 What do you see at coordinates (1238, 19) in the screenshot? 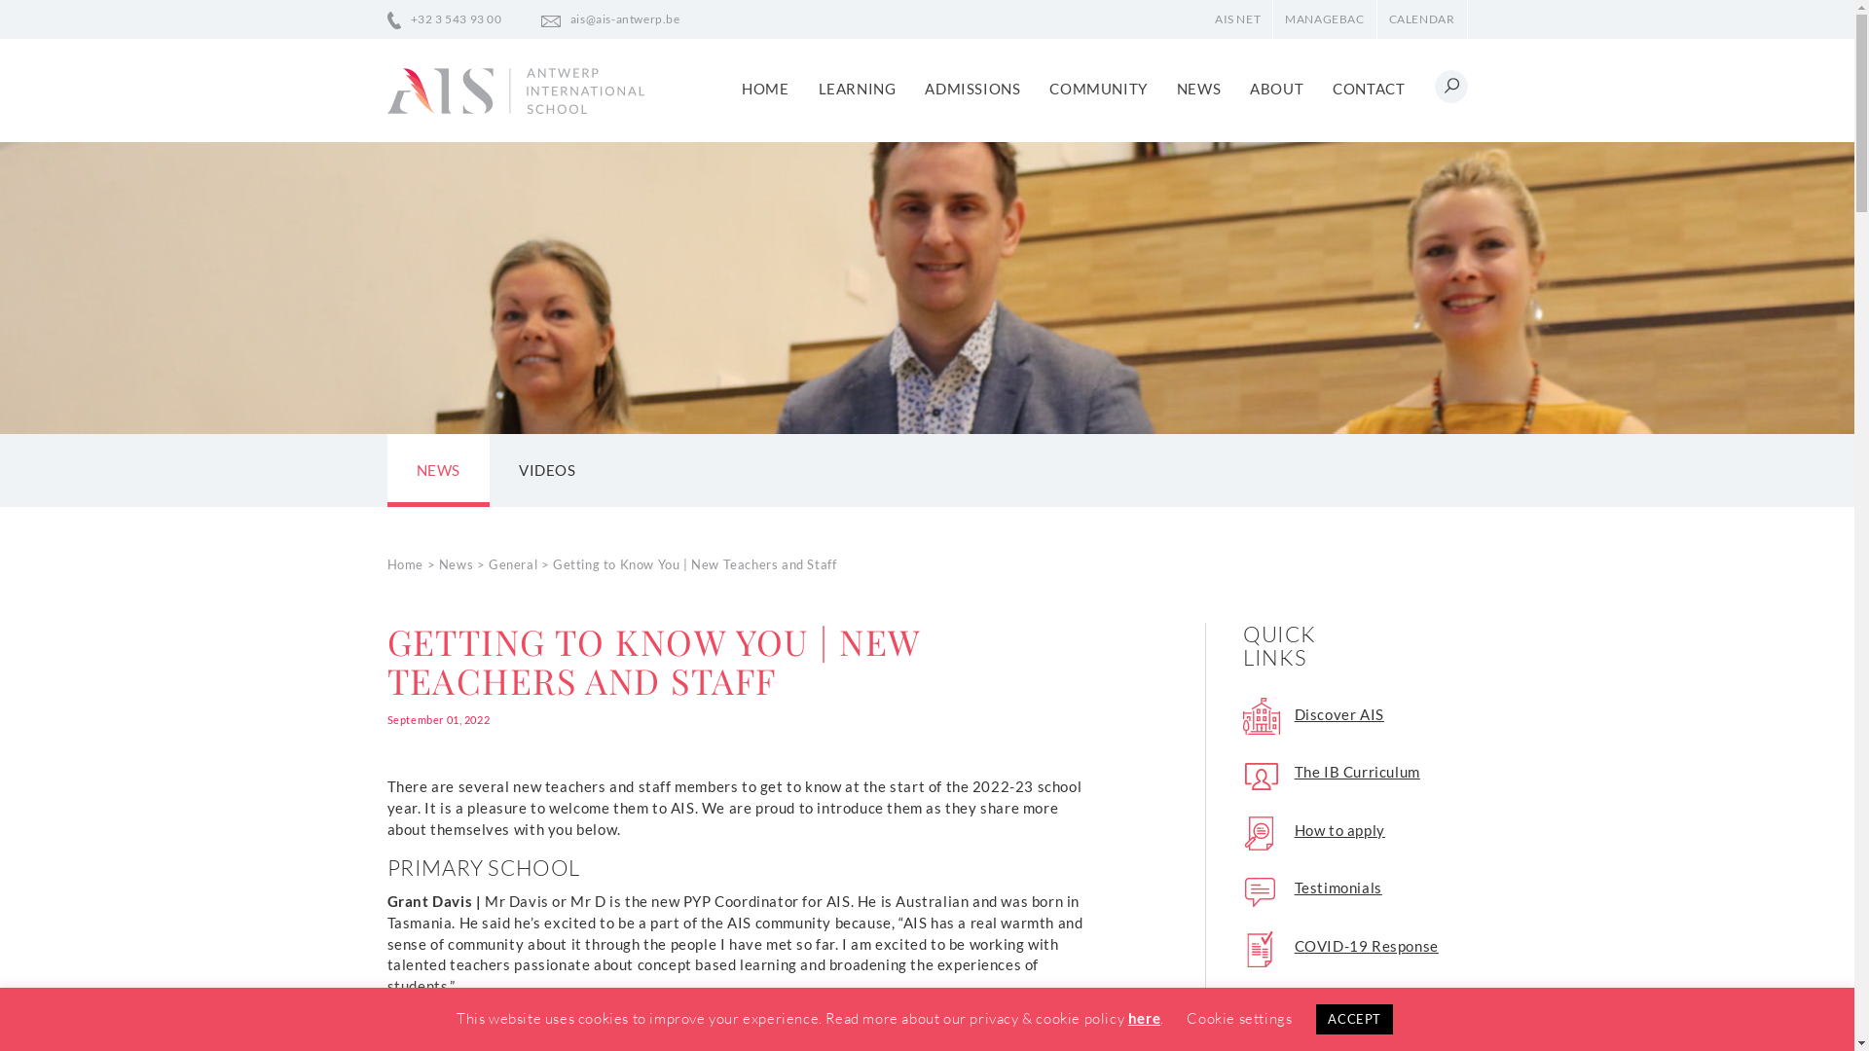
I see `AIS NET` at bounding box center [1238, 19].